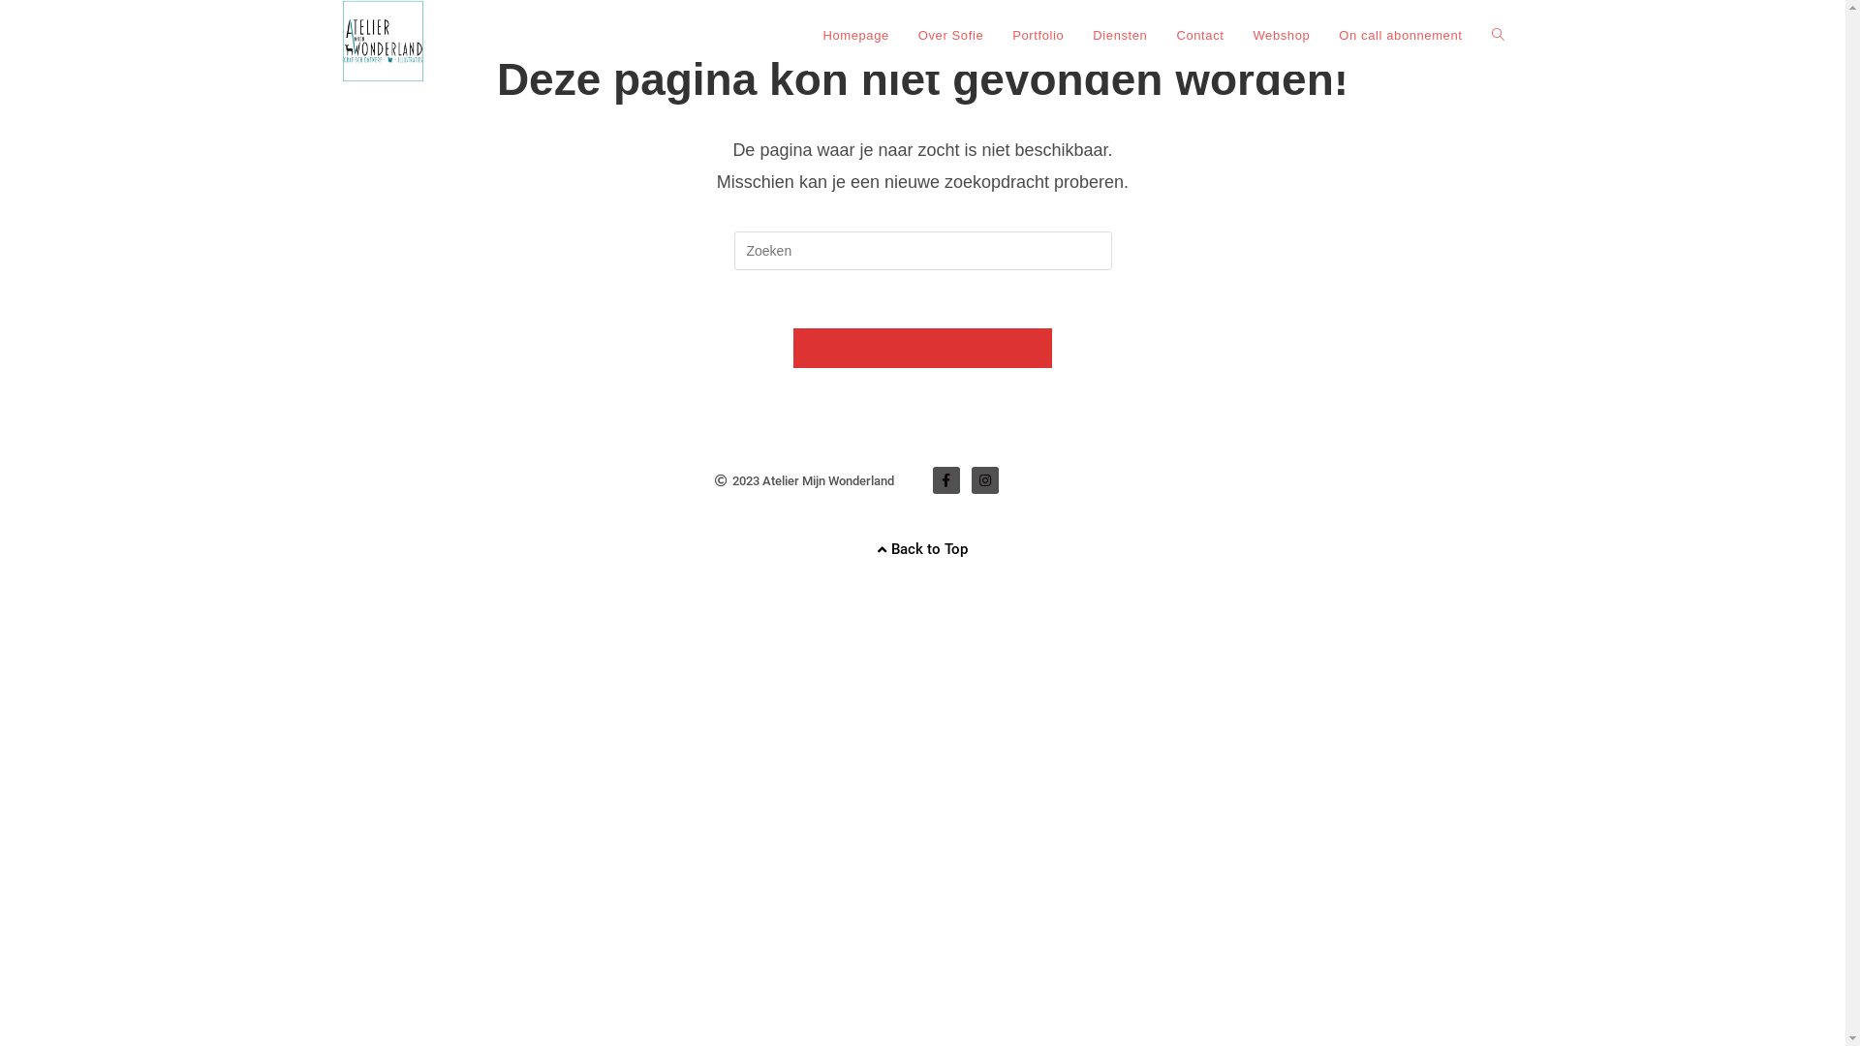 The image size is (1860, 1046). I want to click on TERUG NAAR DE HOMEPAGE, so click(922, 349).